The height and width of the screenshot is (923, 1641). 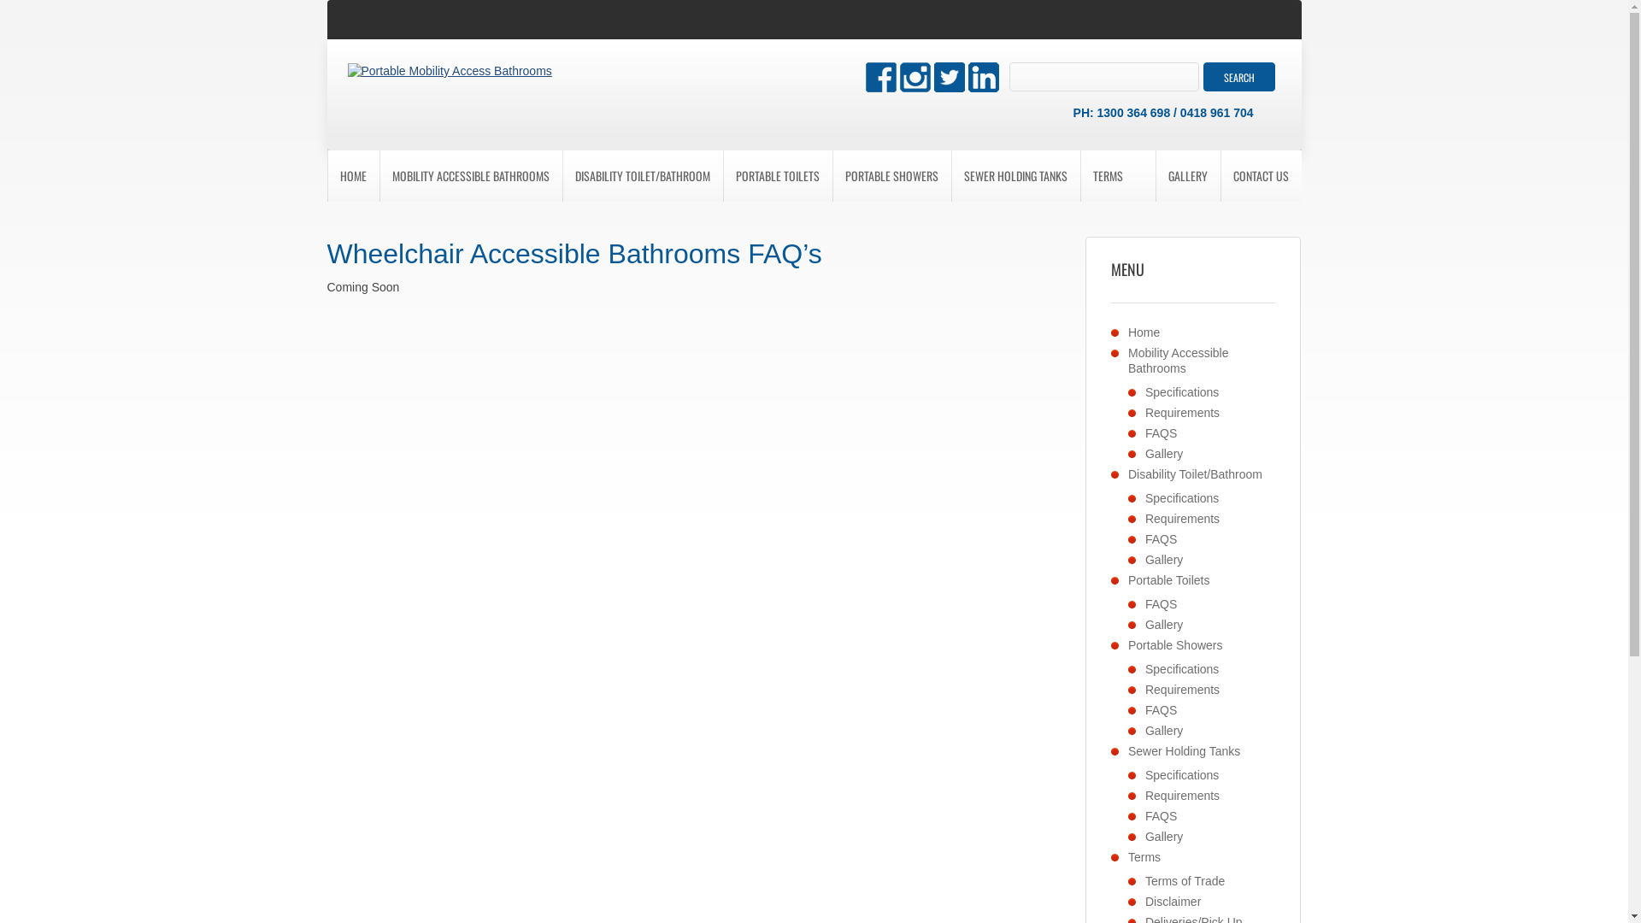 What do you see at coordinates (1182, 498) in the screenshot?
I see `Specifications` at bounding box center [1182, 498].